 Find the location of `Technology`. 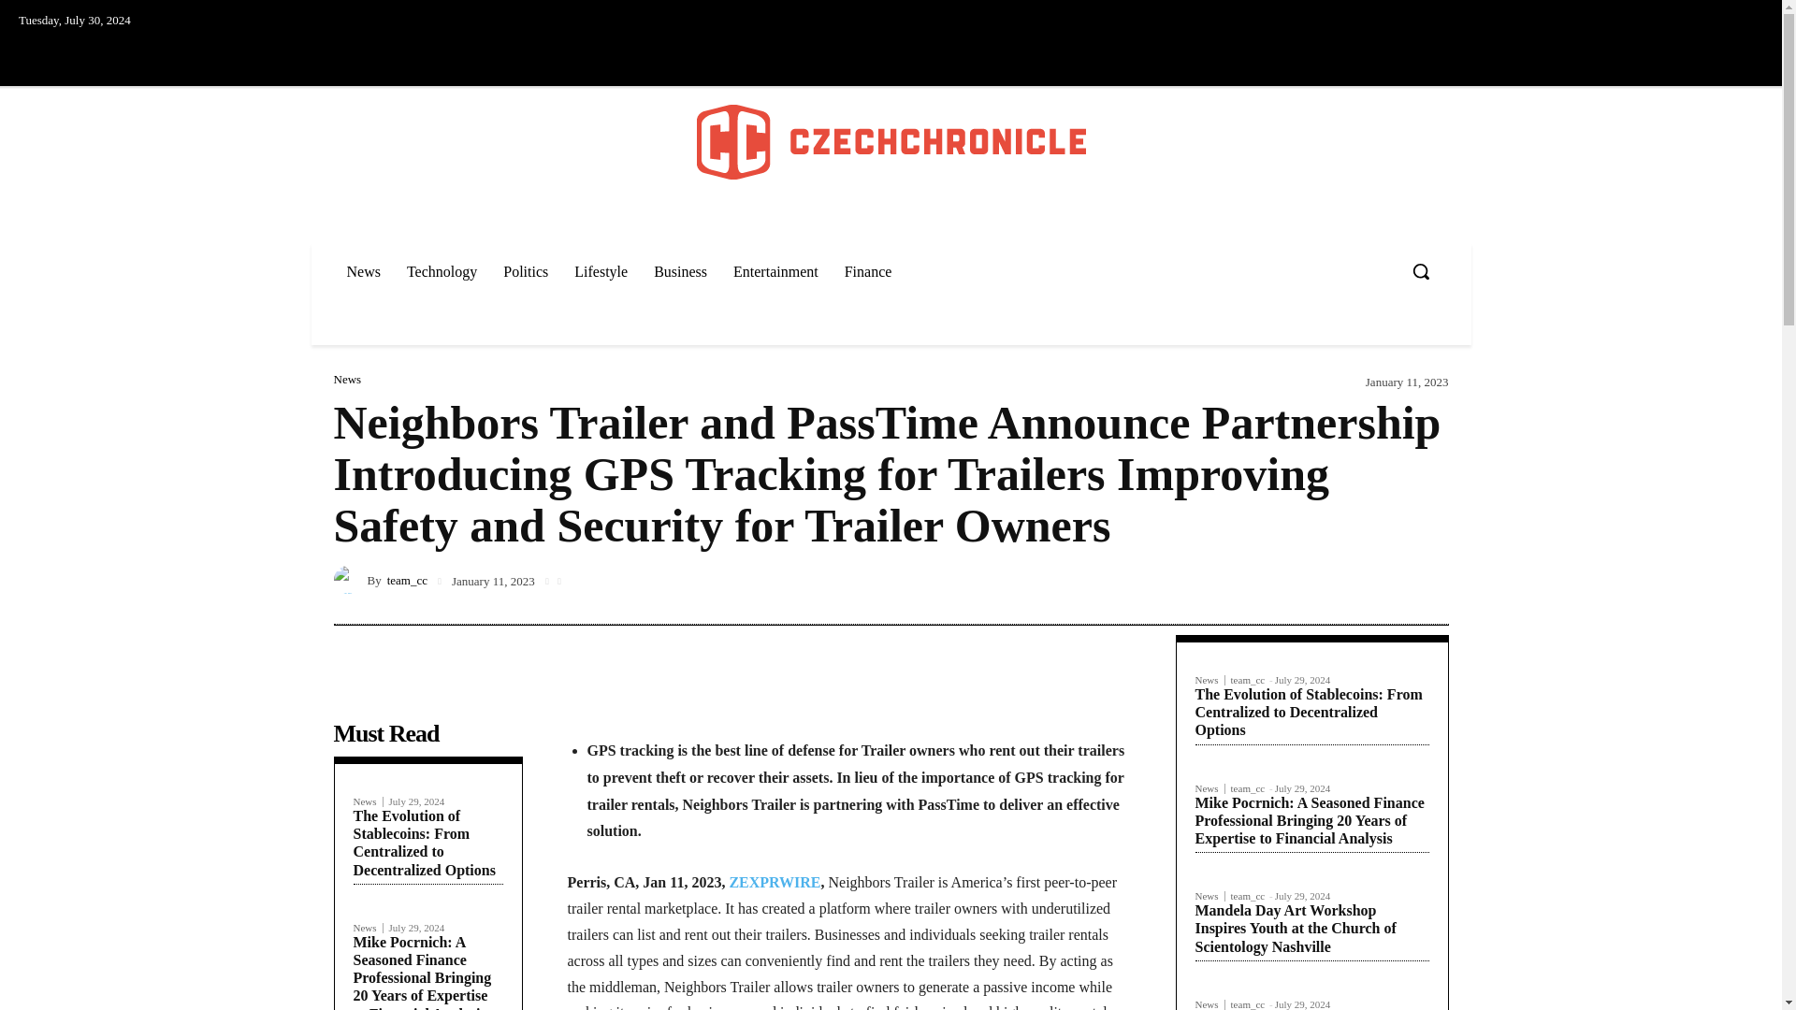

Technology is located at coordinates (442, 271).